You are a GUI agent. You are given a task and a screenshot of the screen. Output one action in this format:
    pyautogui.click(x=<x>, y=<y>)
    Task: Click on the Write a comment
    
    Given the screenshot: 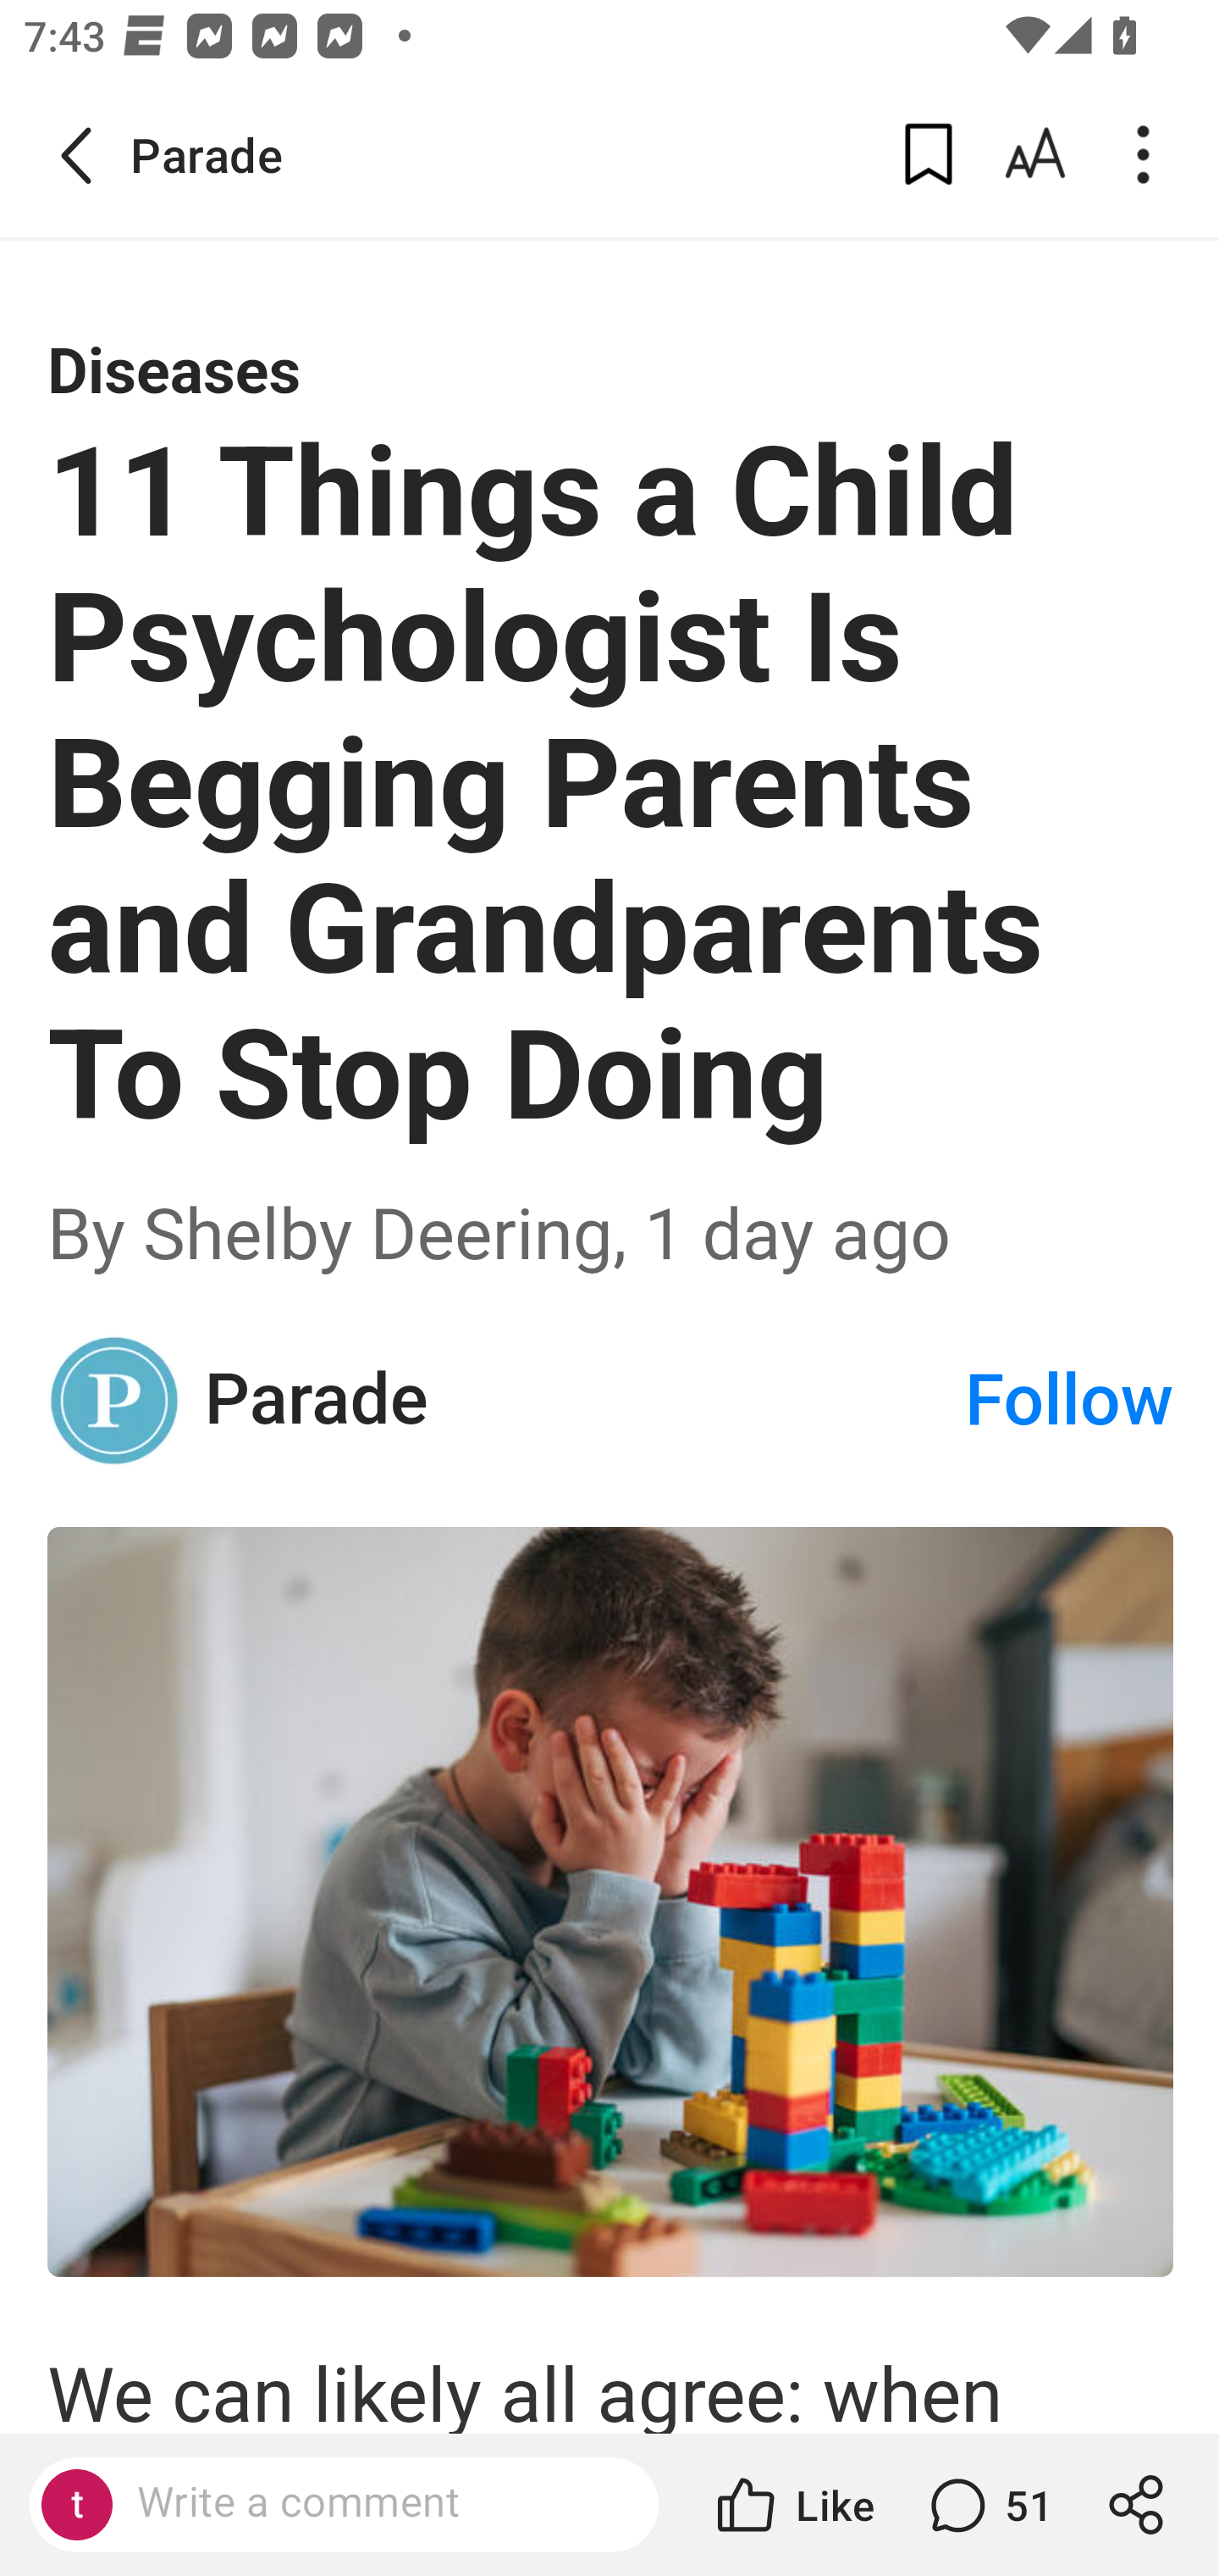 What is the action you would take?
    pyautogui.click(x=372, y=2503)
    